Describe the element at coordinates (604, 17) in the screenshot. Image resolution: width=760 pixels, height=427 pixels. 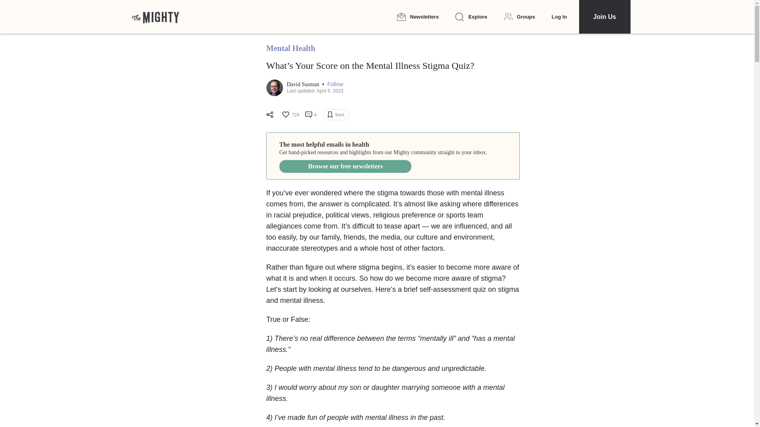
I see `Join Us` at that location.